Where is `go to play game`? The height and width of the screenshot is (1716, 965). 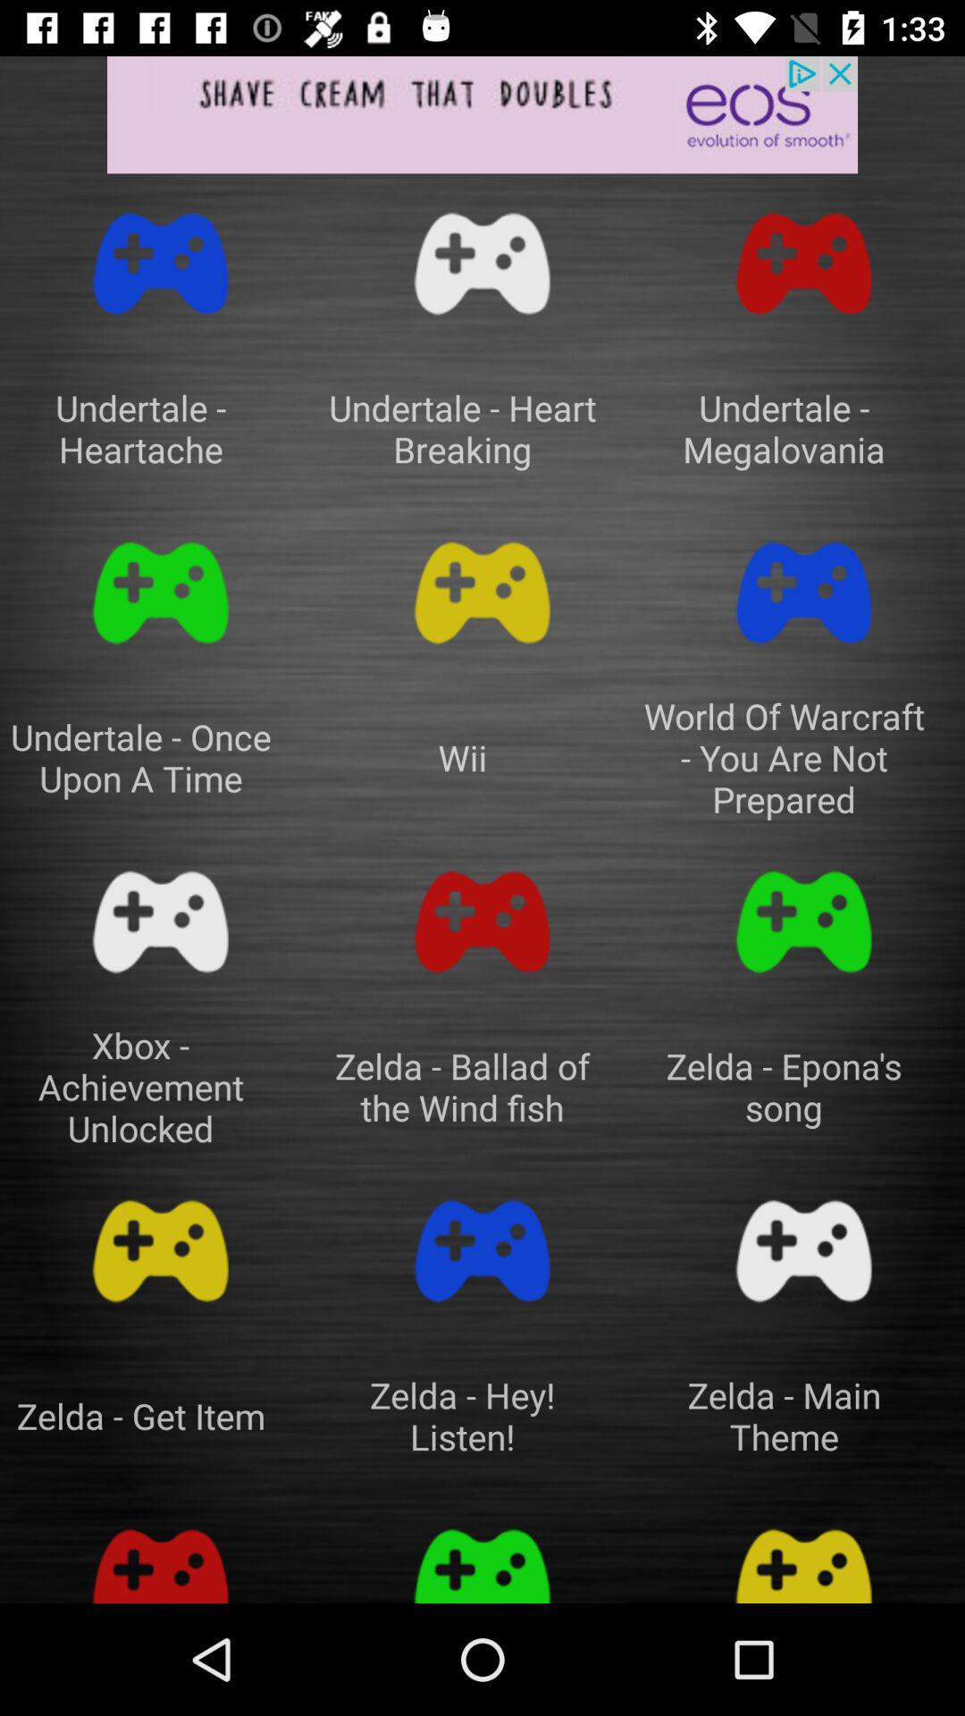 go to play game is located at coordinates (804, 593).